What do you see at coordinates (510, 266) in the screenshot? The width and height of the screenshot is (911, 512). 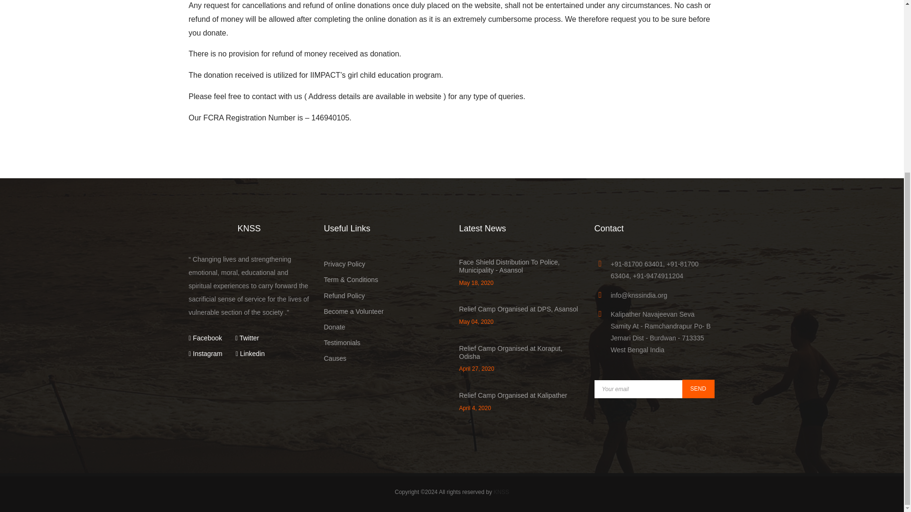 I see `Face Shield Distribution To Police, Municipality - Asansol` at bounding box center [510, 266].